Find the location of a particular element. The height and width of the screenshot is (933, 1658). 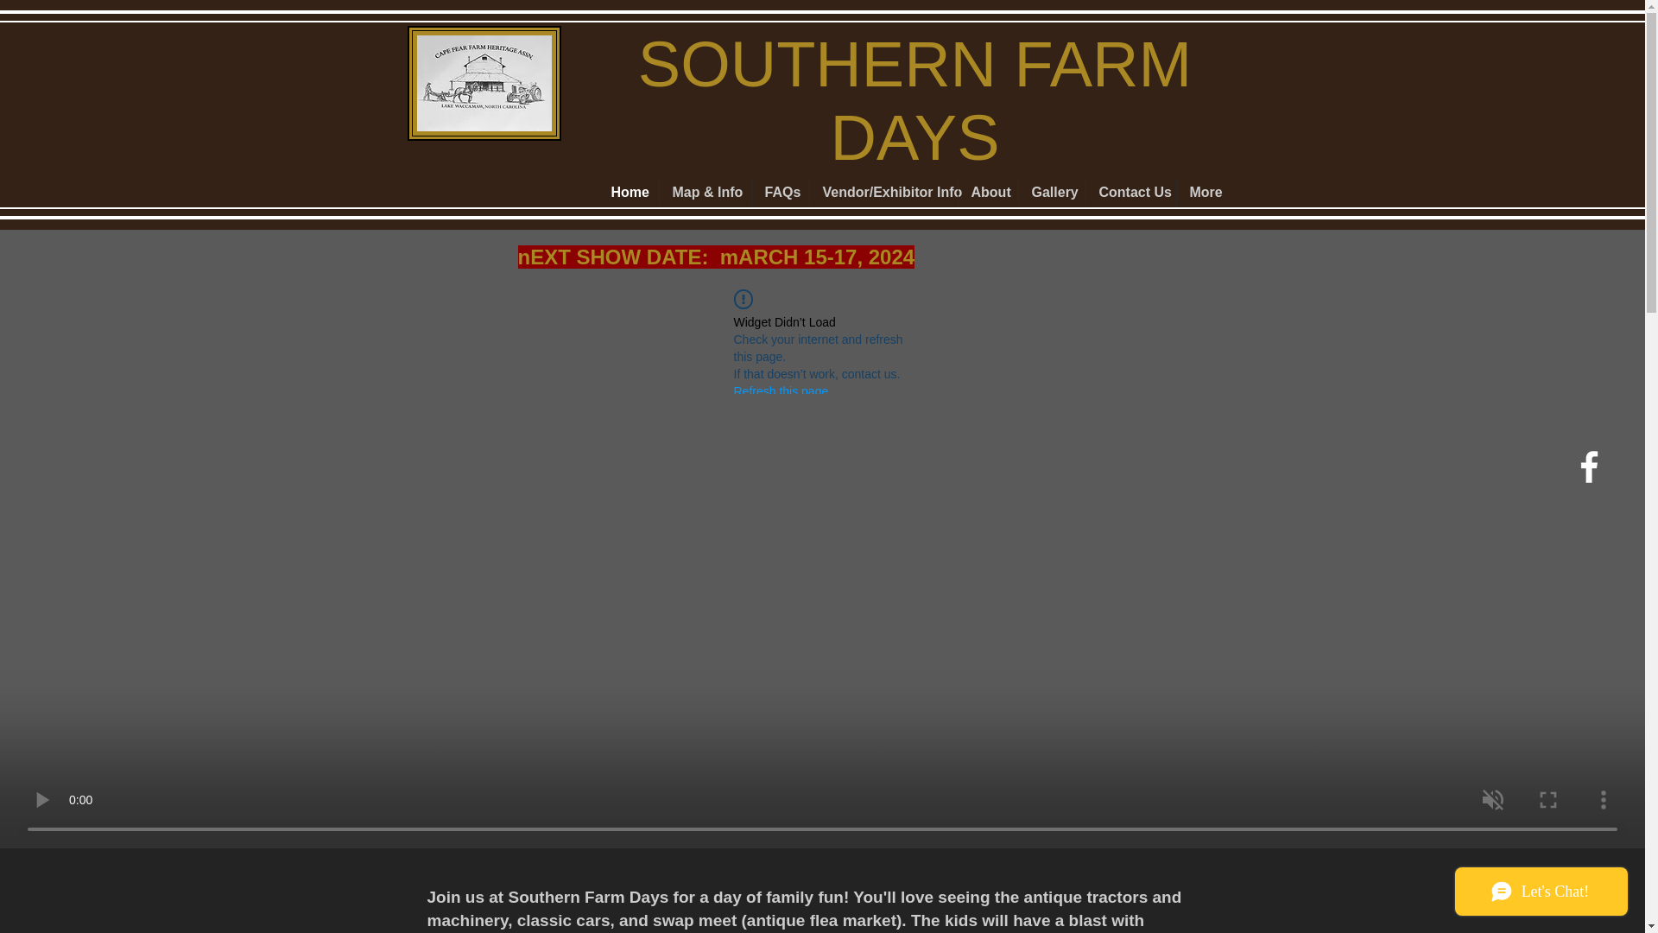

About is located at coordinates (988, 192).